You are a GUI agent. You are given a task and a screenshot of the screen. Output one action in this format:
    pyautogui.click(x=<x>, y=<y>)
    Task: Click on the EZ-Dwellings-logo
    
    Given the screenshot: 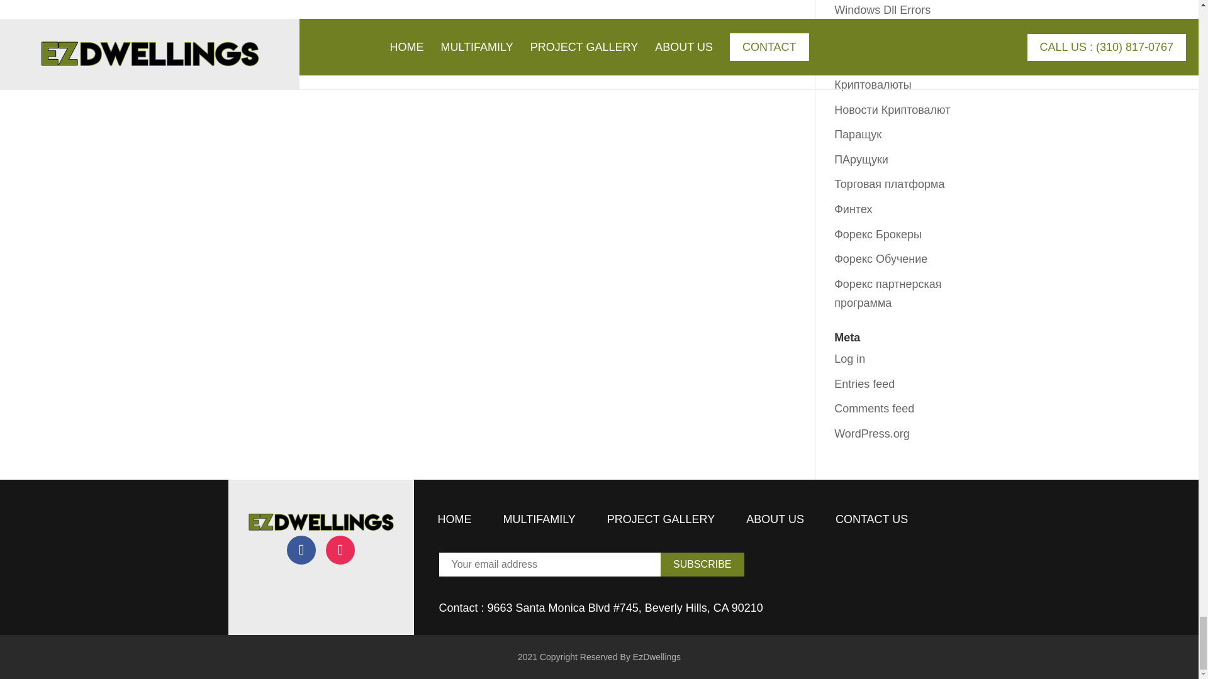 What is the action you would take?
    pyautogui.click(x=320, y=522)
    